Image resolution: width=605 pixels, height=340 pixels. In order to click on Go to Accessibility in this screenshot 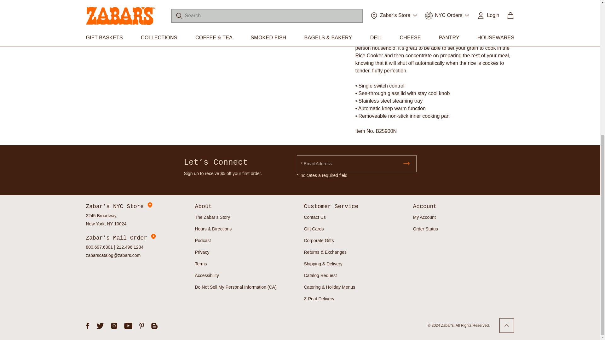, I will do `click(207, 275)`.